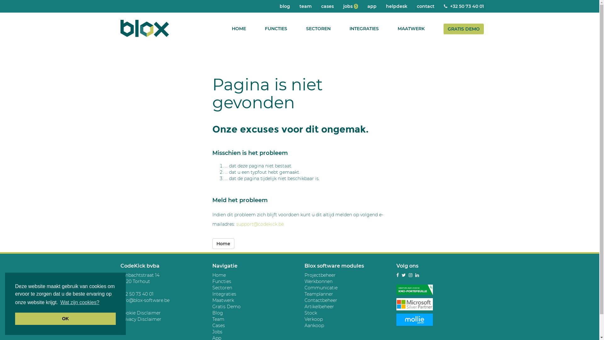 The image size is (604, 340). Describe the element at coordinates (311, 313) in the screenshot. I see `Stock` at that location.